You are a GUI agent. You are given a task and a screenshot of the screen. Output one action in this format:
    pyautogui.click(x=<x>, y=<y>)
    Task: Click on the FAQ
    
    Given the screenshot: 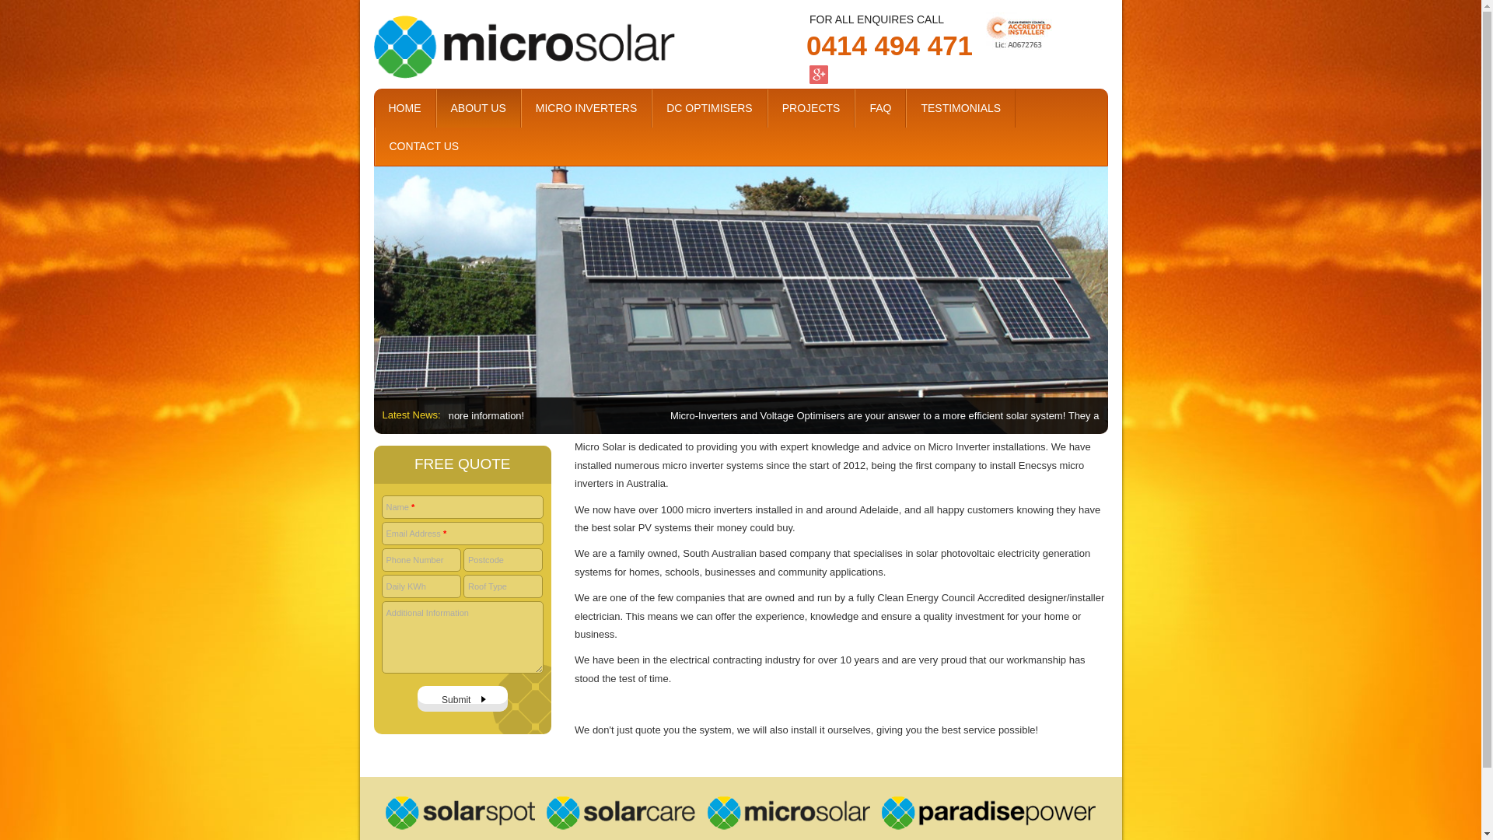 What is the action you would take?
    pyautogui.click(x=880, y=109)
    